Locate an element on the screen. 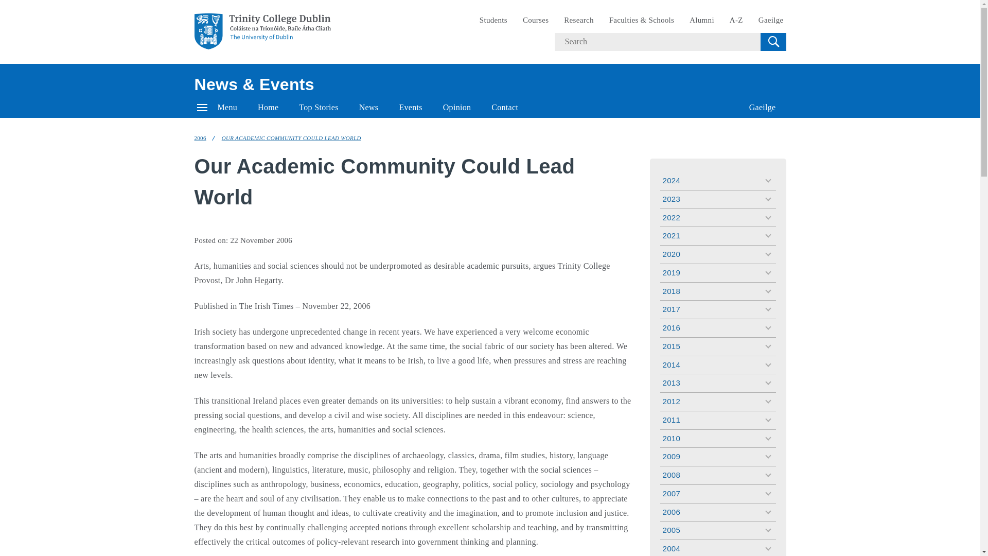 This screenshot has width=988, height=556. Search is located at coordinates (773, 41).